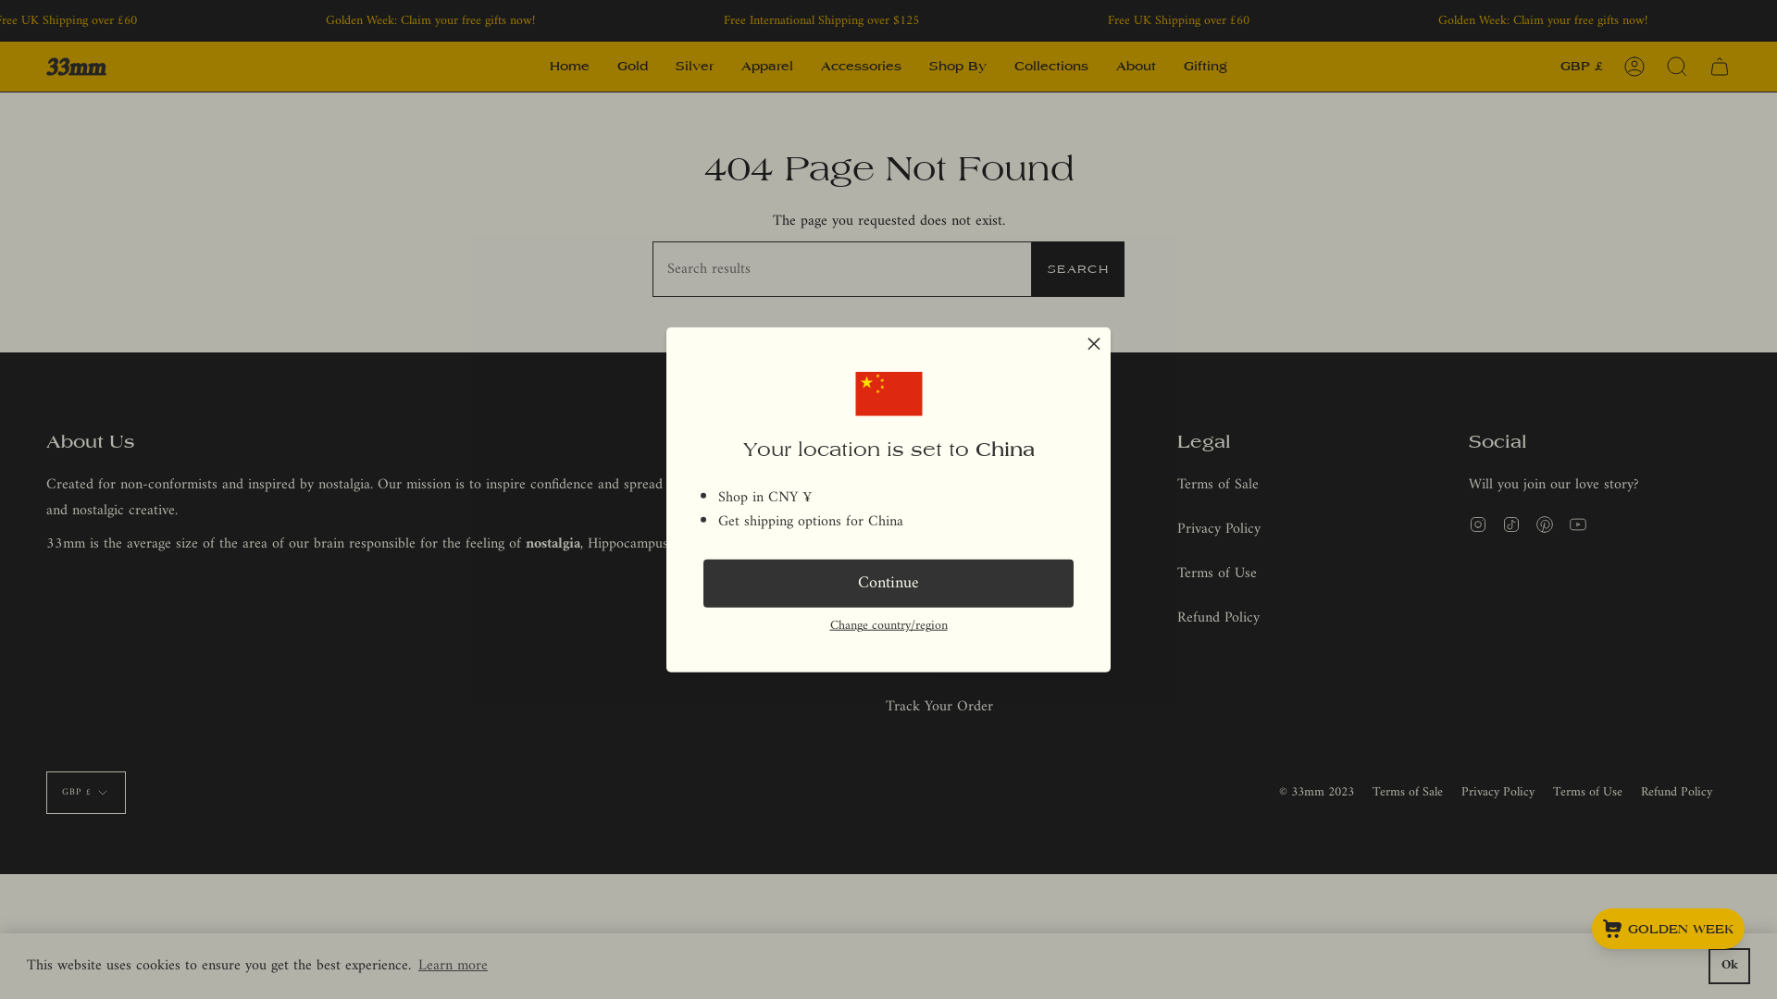  I want to click on Home, so click(570, 67).